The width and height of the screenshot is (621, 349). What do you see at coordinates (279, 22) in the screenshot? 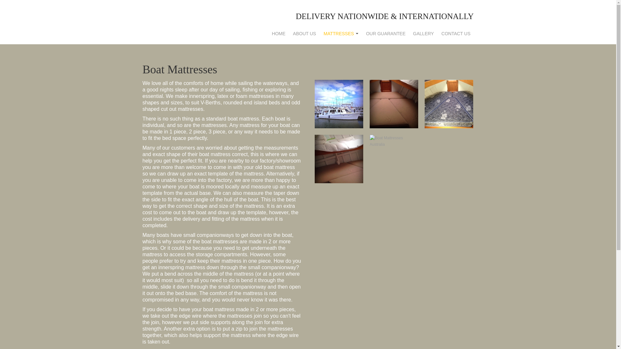
I see `HOME` at bounding box center [279, 22].